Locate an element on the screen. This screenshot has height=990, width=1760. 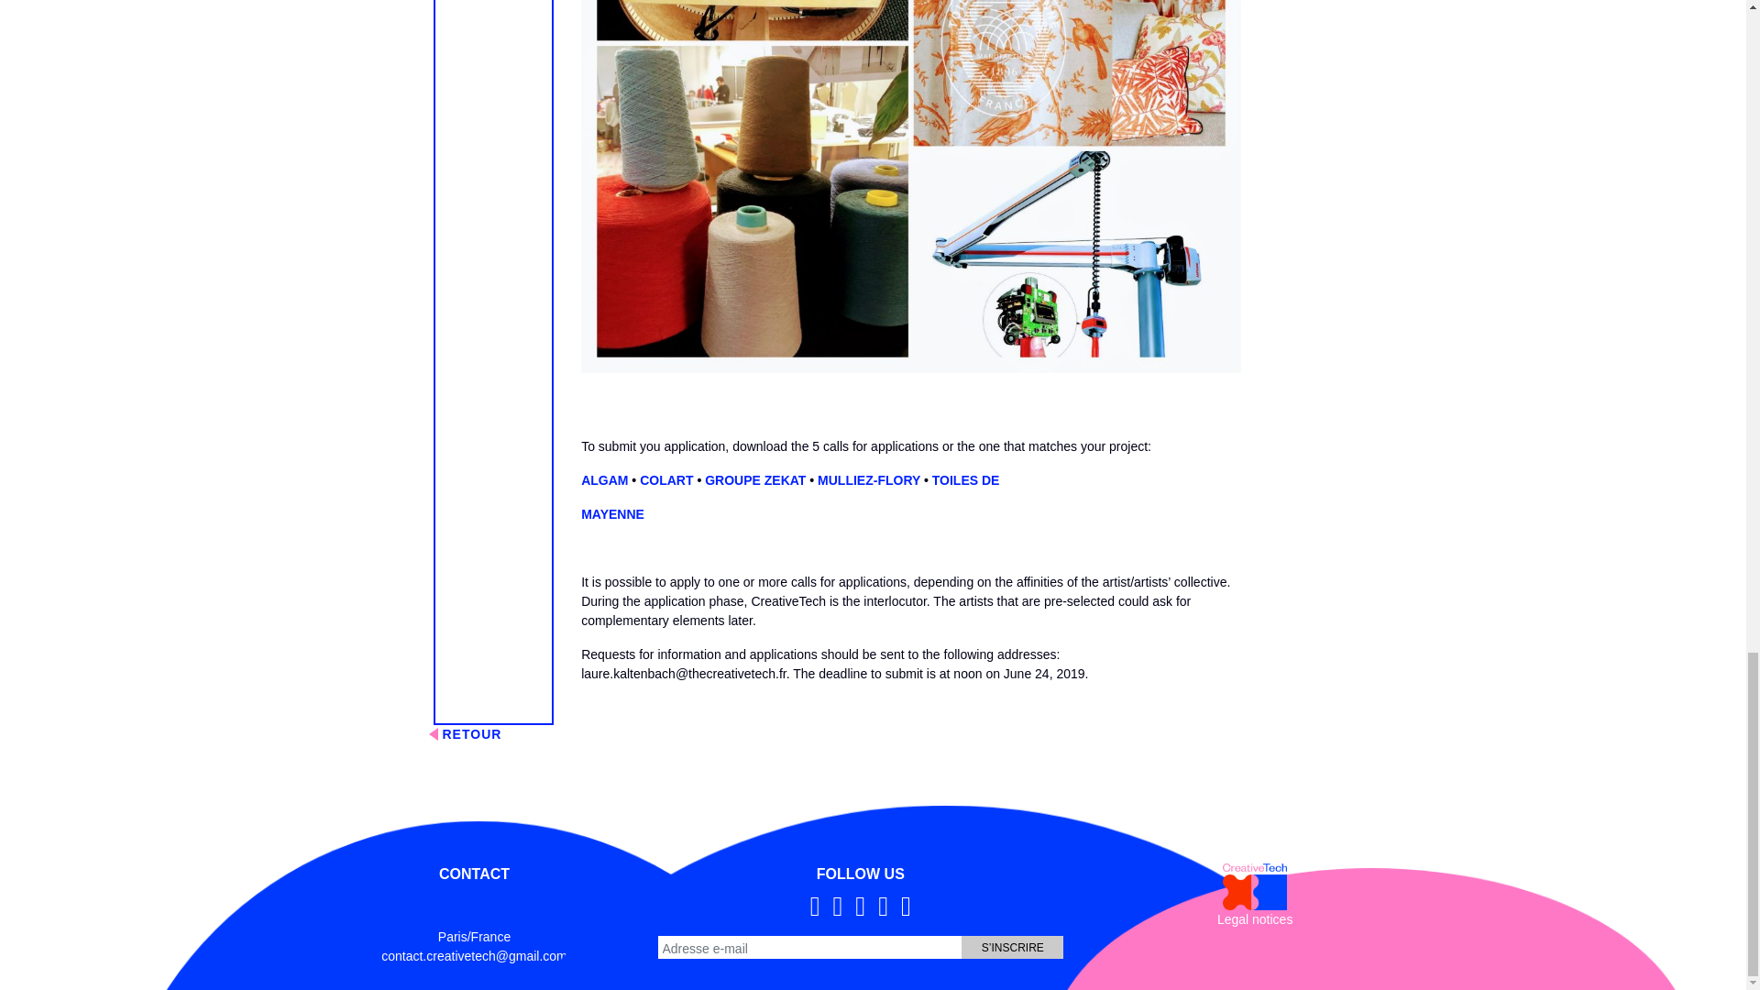
COLART is located at coordinates (666, 480).